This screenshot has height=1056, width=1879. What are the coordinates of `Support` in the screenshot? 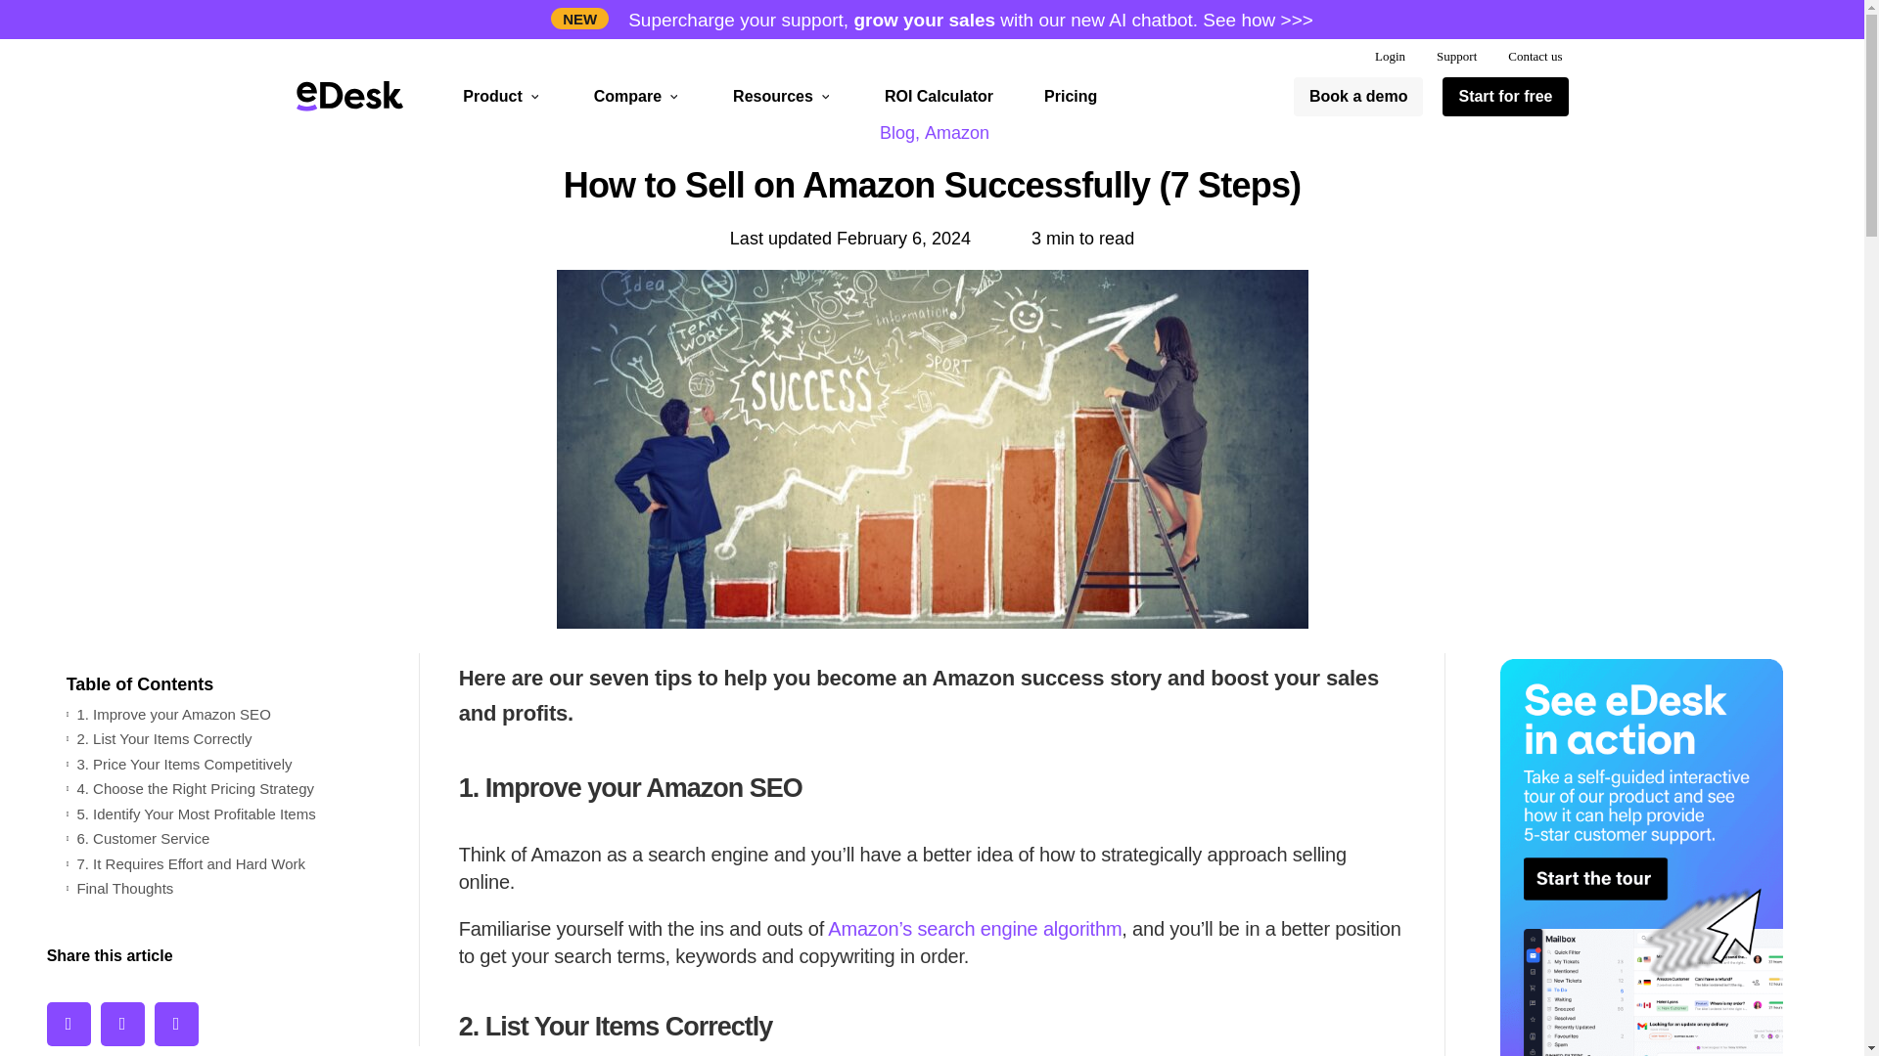 It's located at (1456, 57).